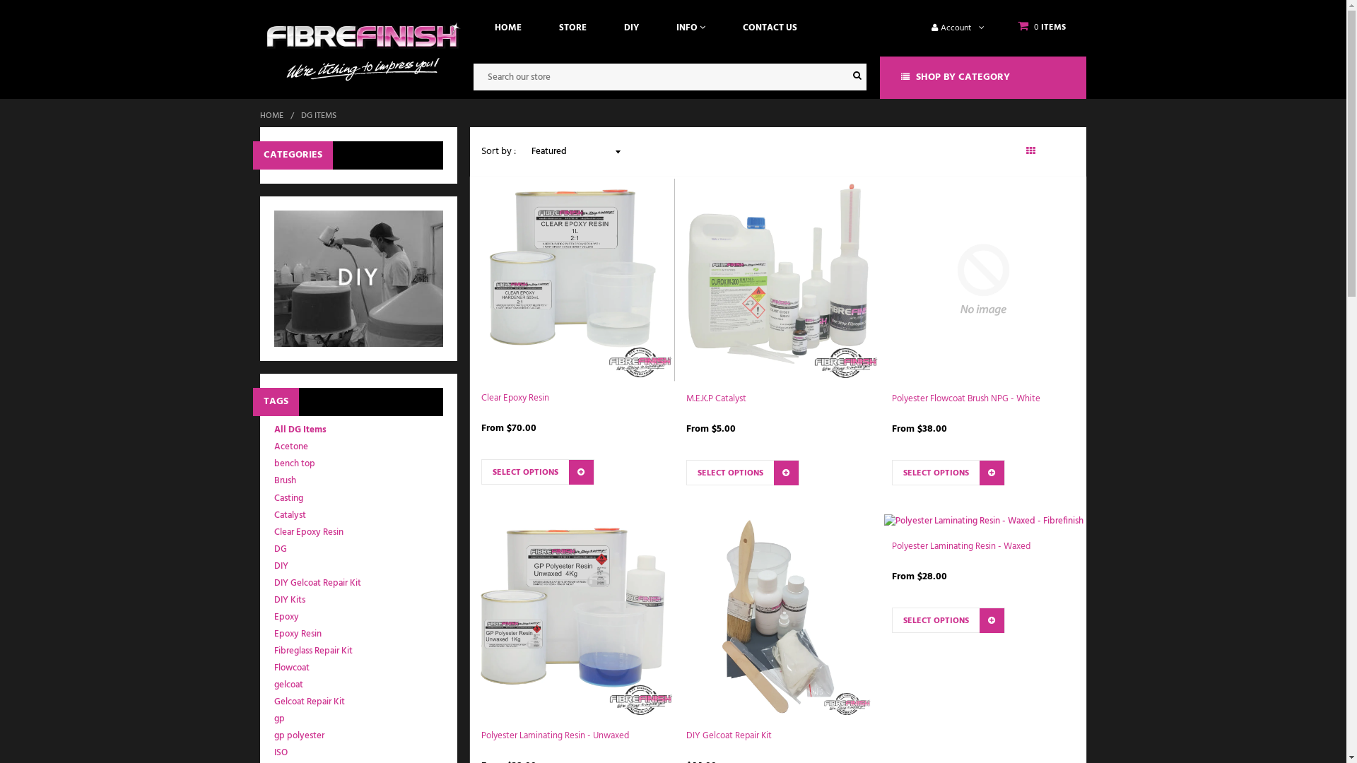 This screenshot has width=1357, height=763. Describe the element at coordinates (298, 634) in the screenshot. I see `Epoxy Resin` at that location.